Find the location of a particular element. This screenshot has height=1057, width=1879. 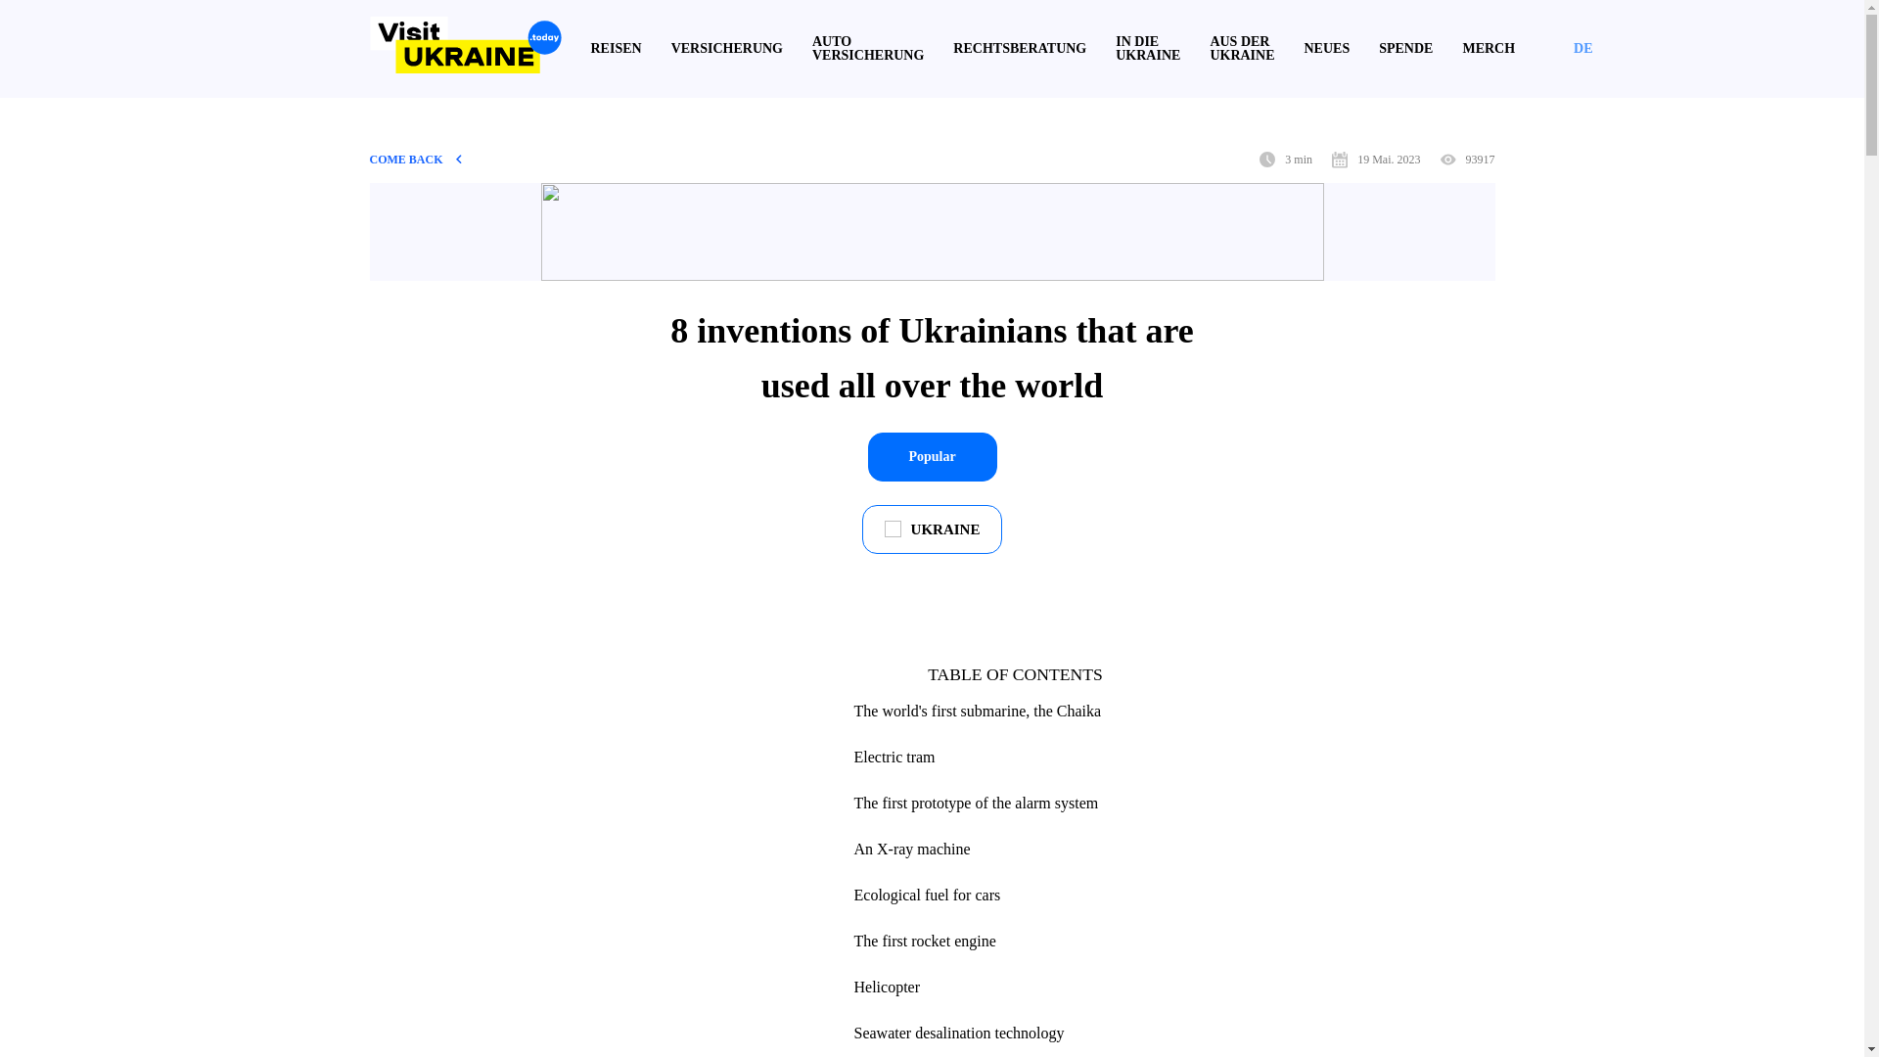

RECHTSBERATUNG is located at coordinates (1019, 49).